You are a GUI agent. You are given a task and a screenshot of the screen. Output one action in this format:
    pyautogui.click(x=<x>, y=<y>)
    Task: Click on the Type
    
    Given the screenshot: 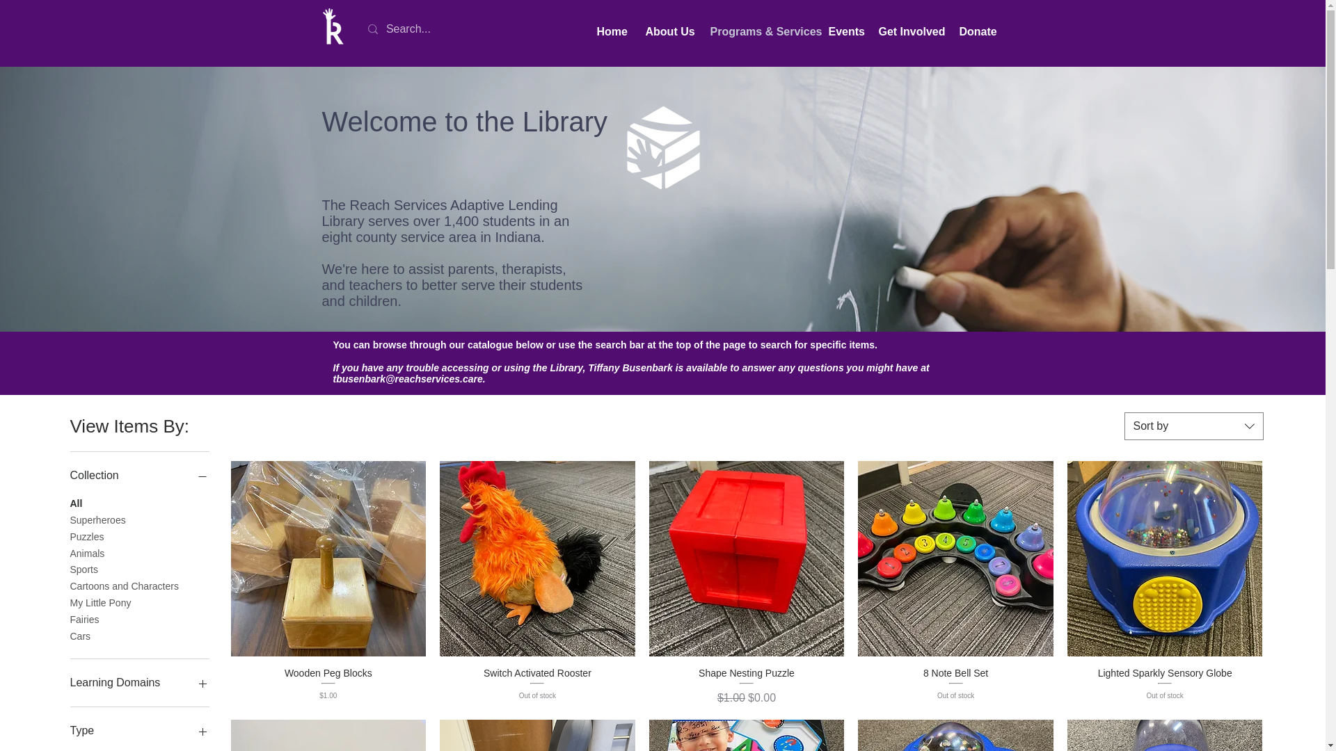 What is the action you would take?
    pyautogui.click(x=138, y=730)
    